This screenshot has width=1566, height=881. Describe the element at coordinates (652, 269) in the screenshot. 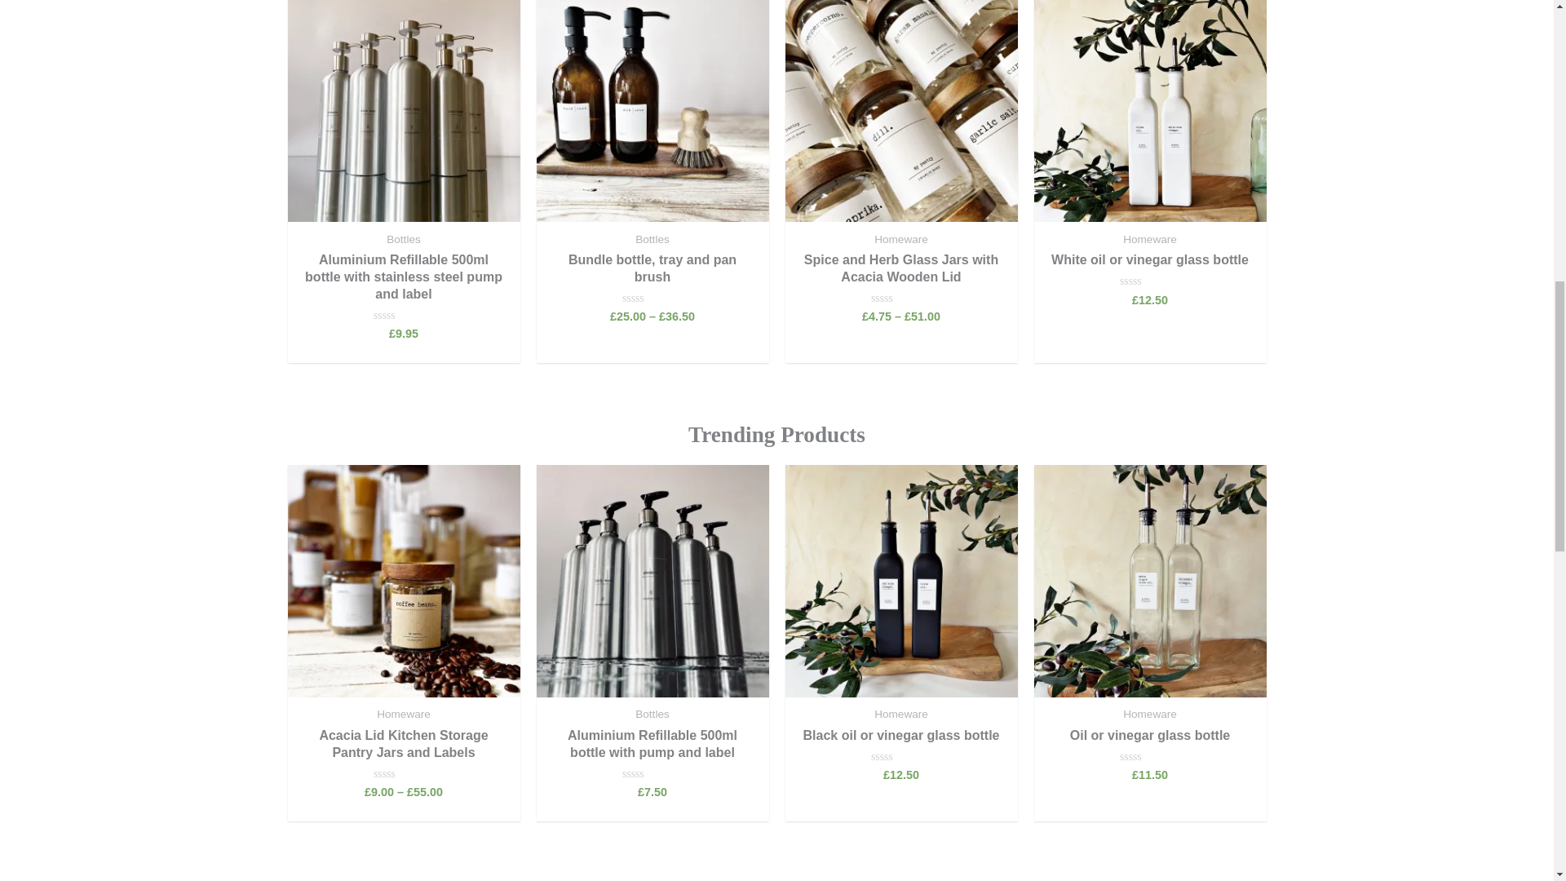

I see `Bundle bottle, tray and pan brush` at that location.